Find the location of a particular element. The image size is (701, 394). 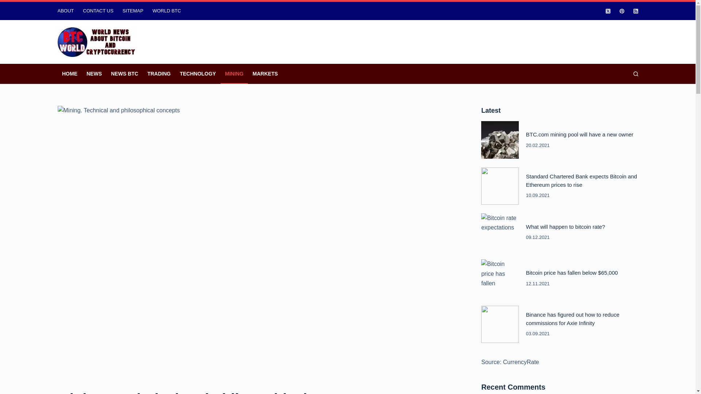

NEWS is located at coordinates (94, 74).